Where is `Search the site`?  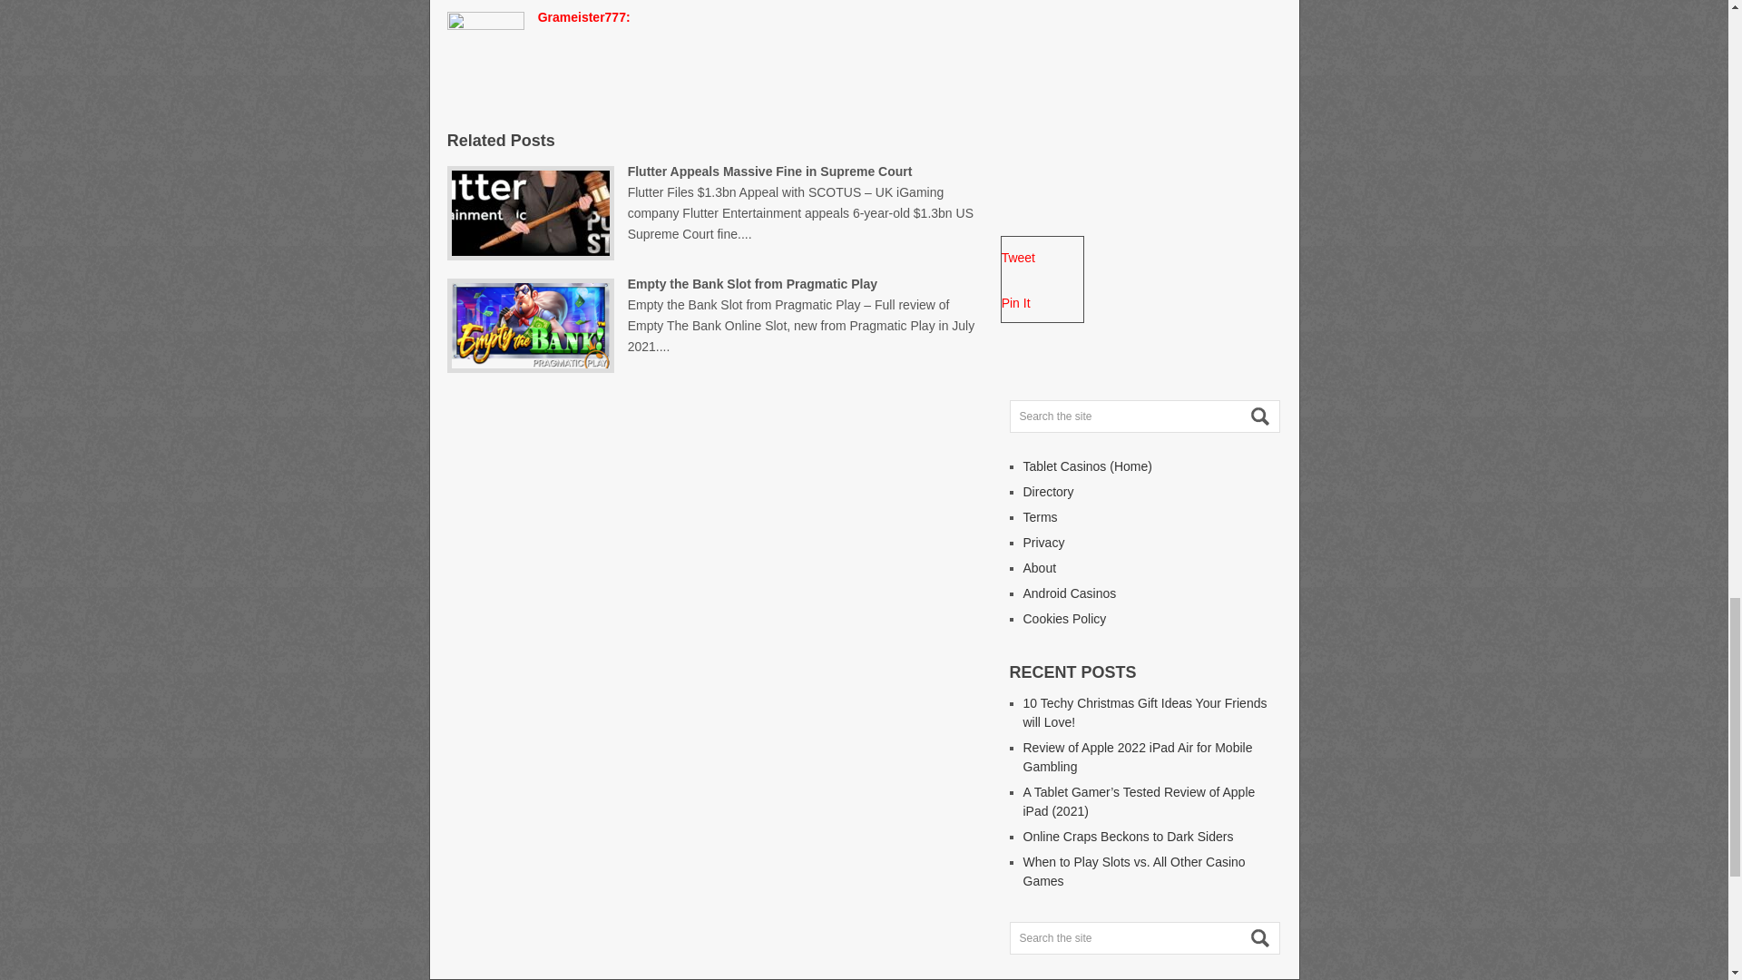 Search the site is located at coordinates (1144, 938).